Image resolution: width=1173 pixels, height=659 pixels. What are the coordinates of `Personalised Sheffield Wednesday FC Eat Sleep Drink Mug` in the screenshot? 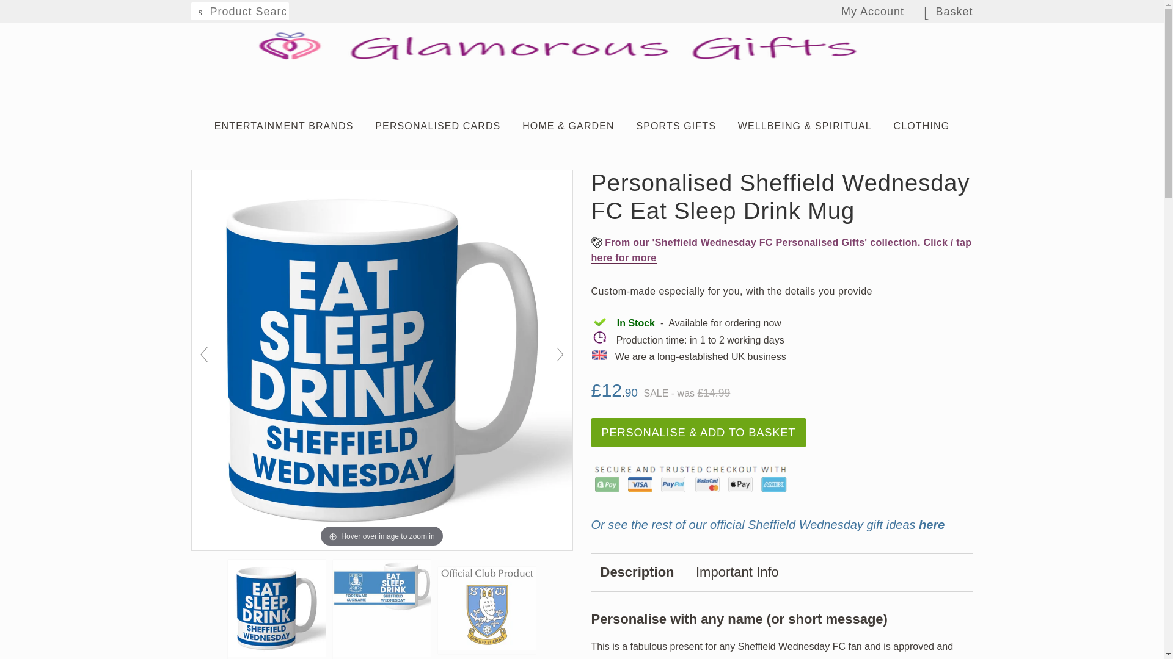 It's located at (486, 610).